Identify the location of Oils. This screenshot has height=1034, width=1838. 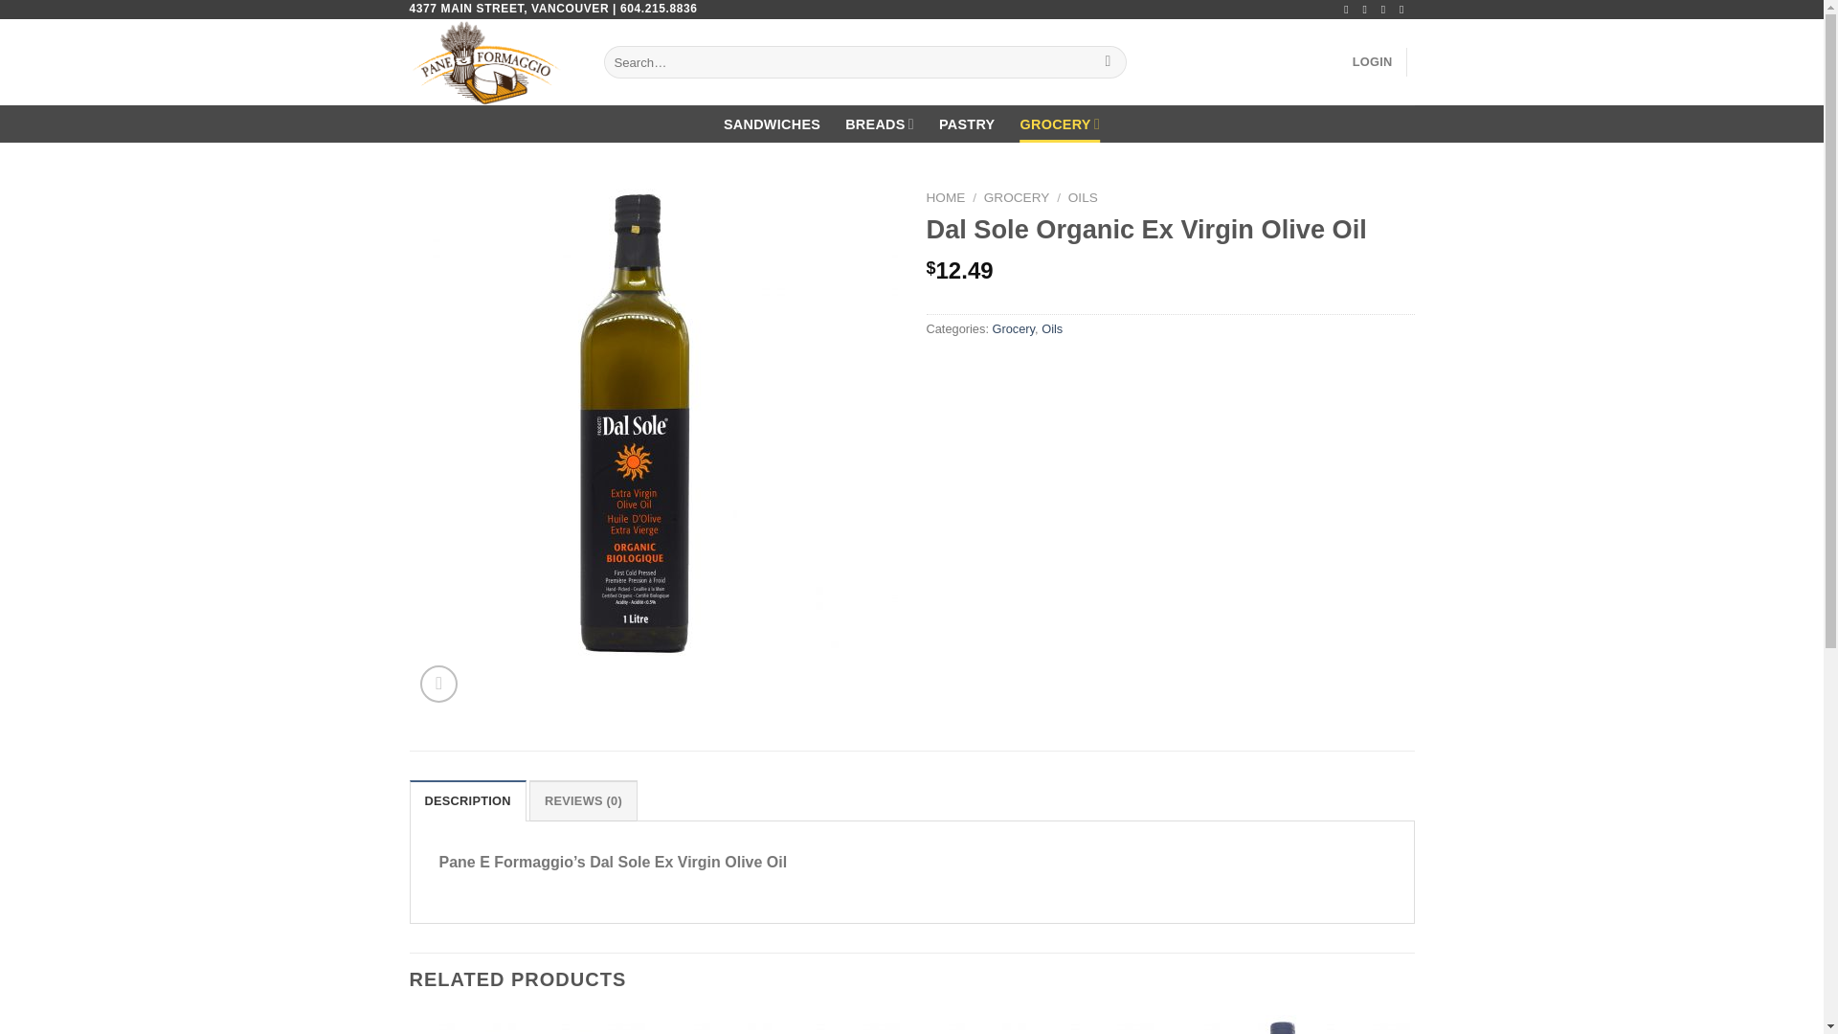
(1051, 328).